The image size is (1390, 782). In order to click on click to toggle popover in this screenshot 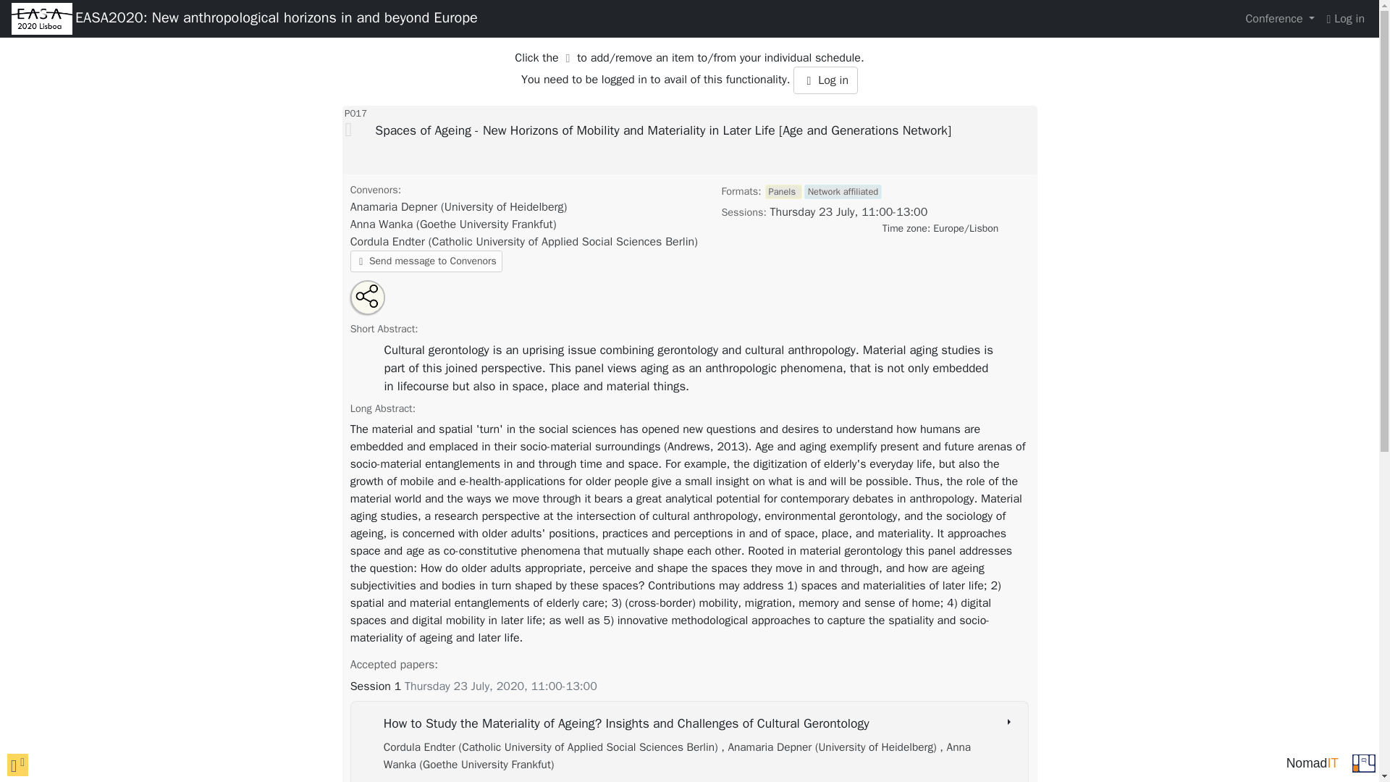, I will do `click(17, 765)`.